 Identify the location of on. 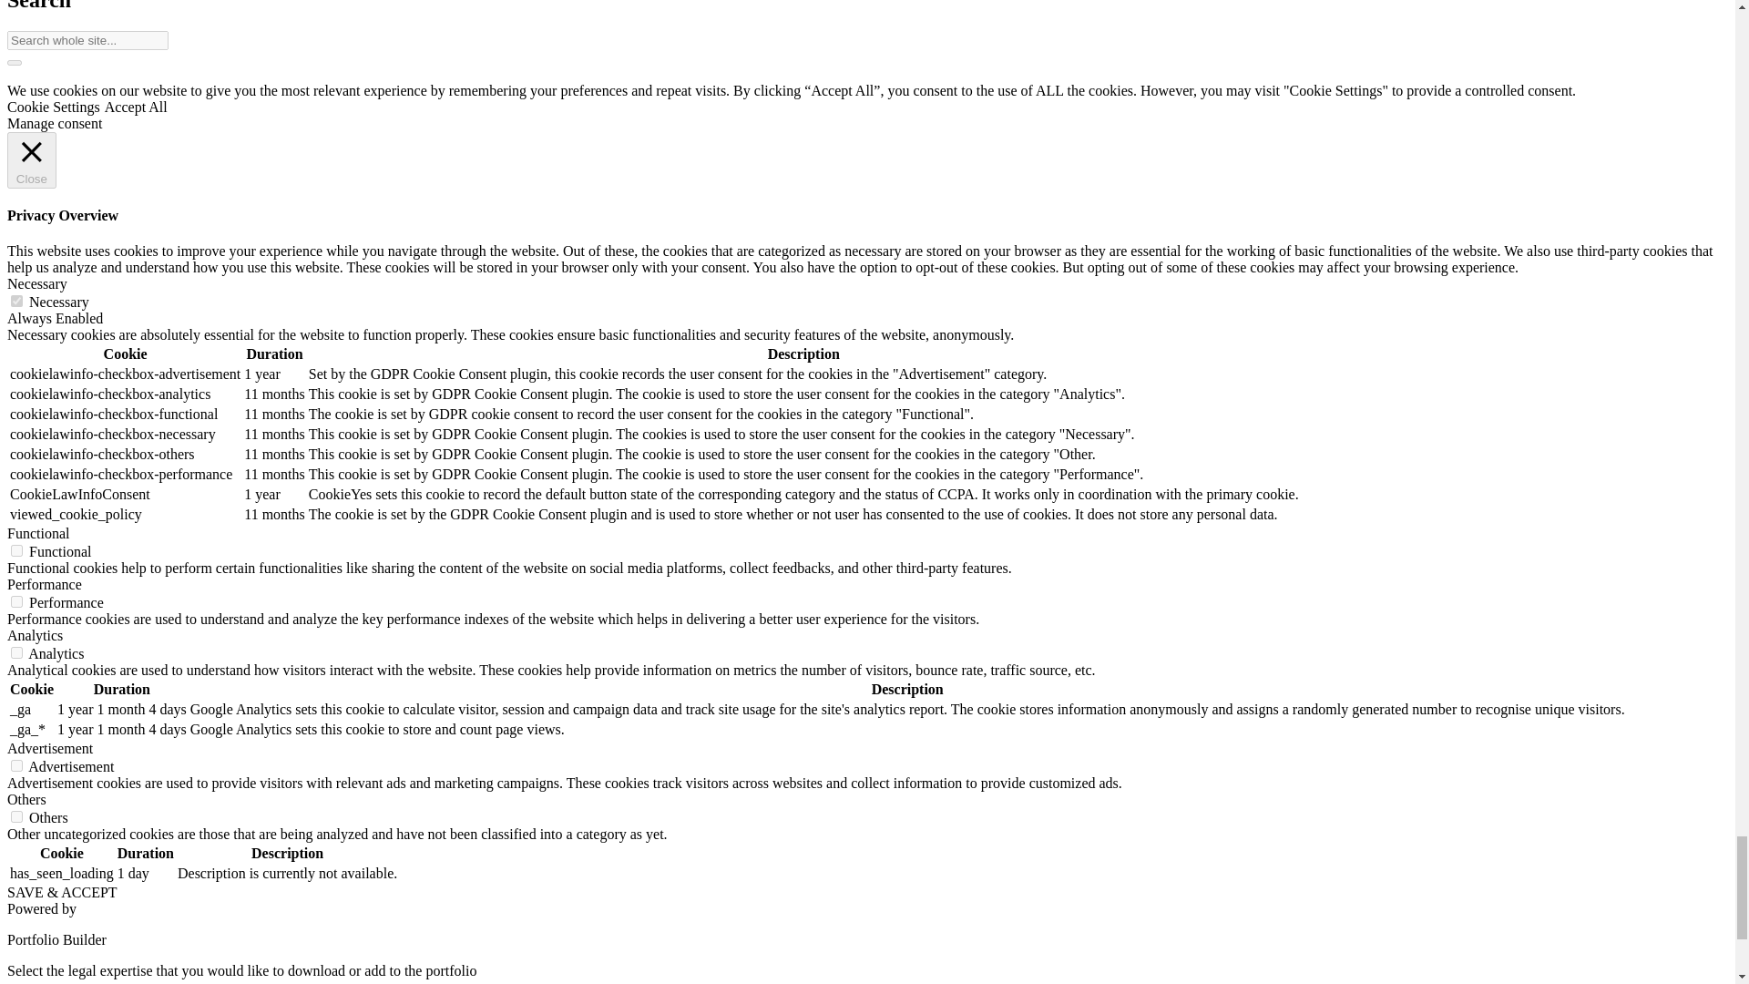
(16, 765).